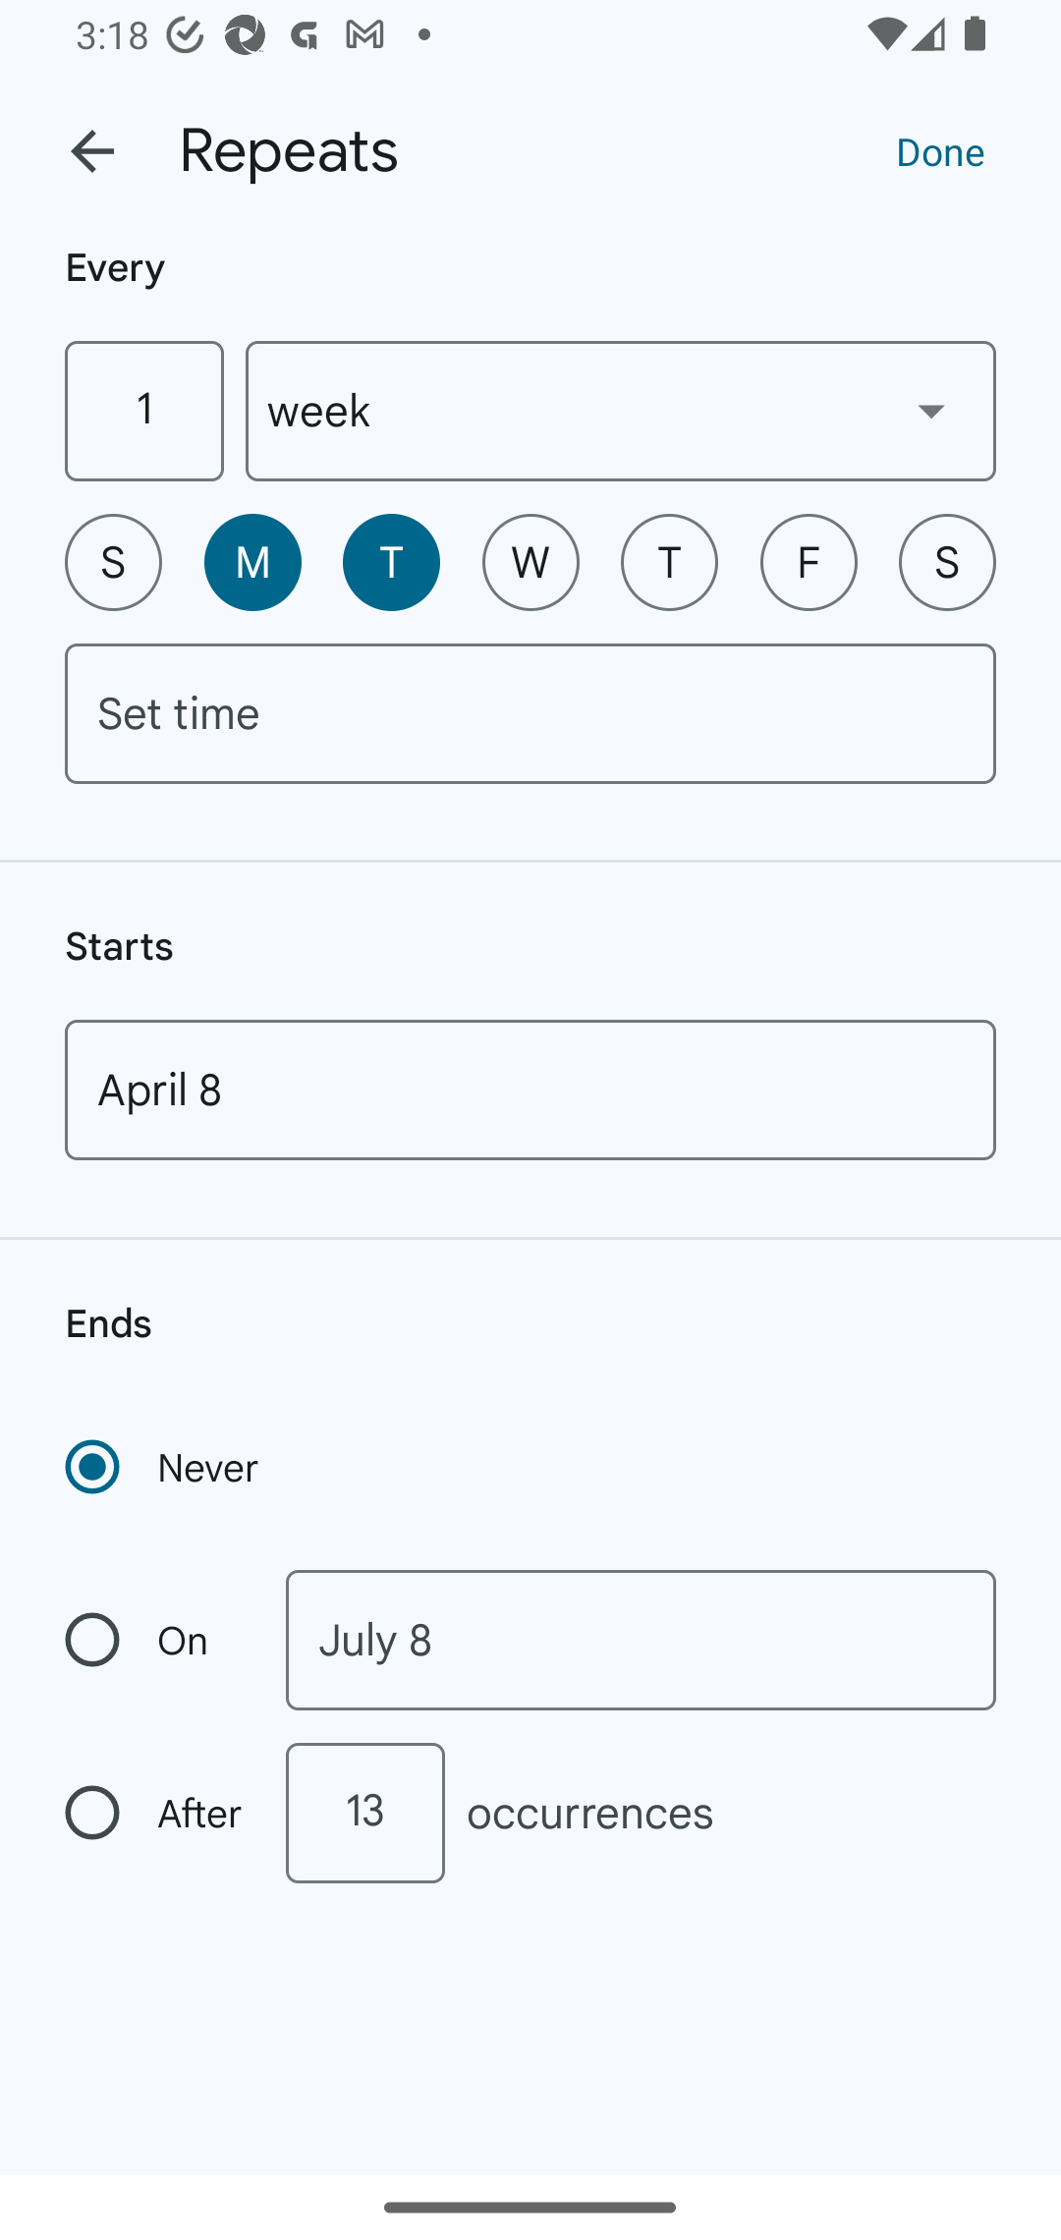 The image size is (1061, 2240). Describe the element at coordinates (809, 562) in the screenshot. I see `F Friday` at that location.